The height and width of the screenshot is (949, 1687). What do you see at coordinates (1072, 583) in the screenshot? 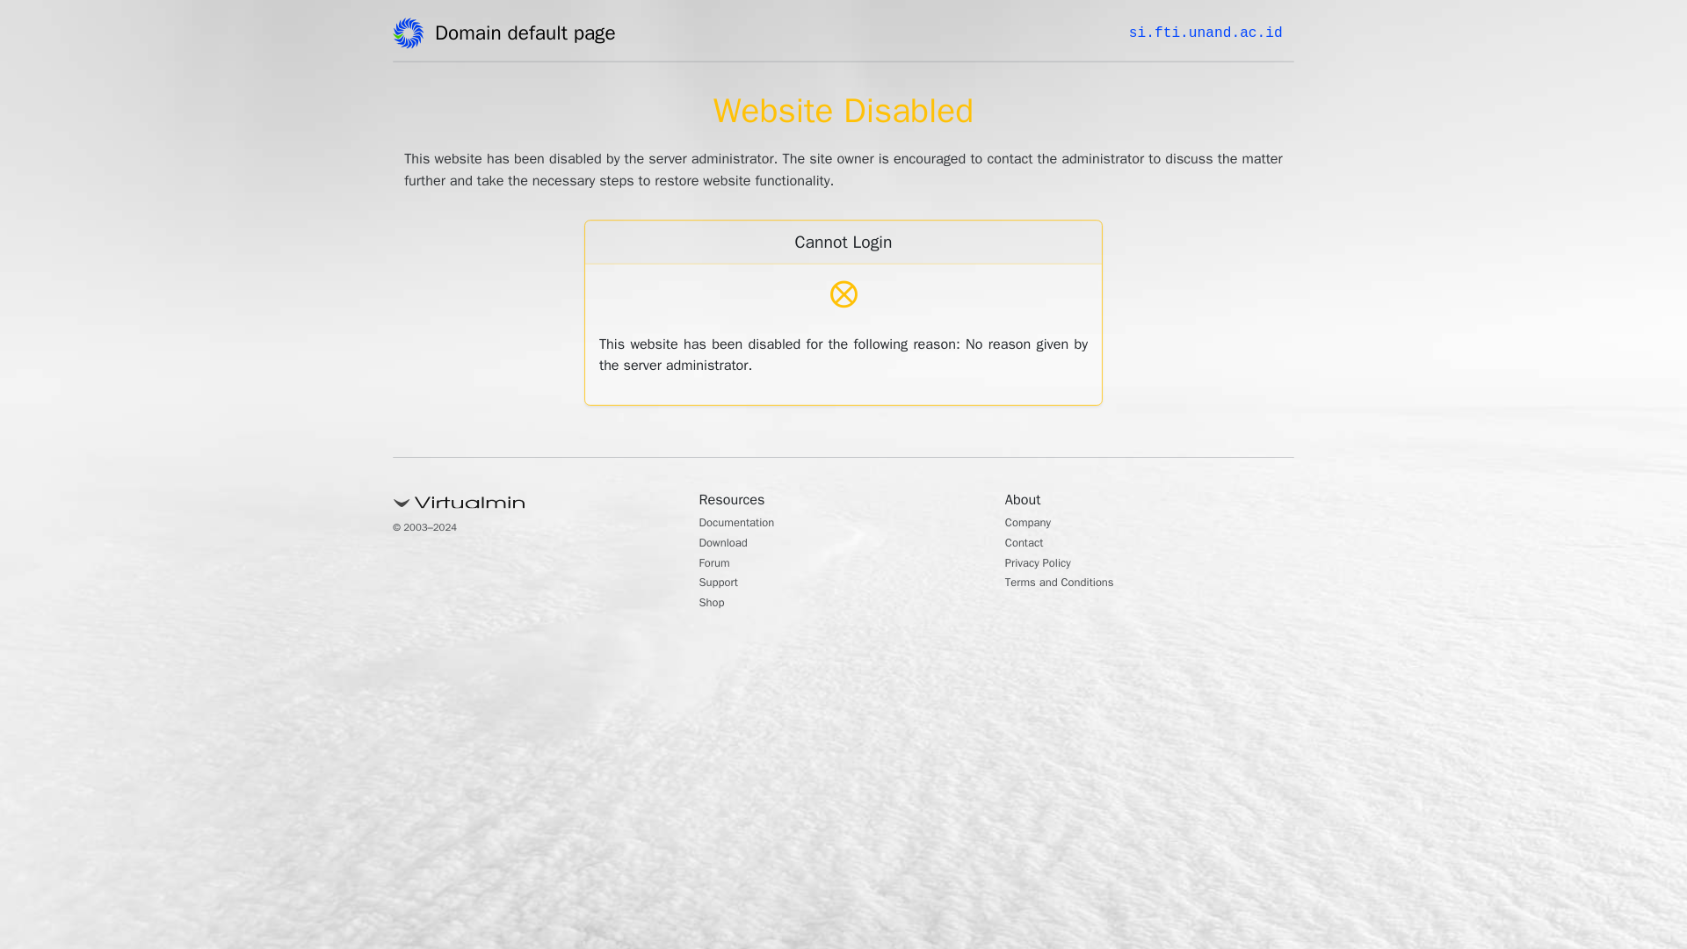
I see `Terms and Conditions` at bounding box center [1072, 583].